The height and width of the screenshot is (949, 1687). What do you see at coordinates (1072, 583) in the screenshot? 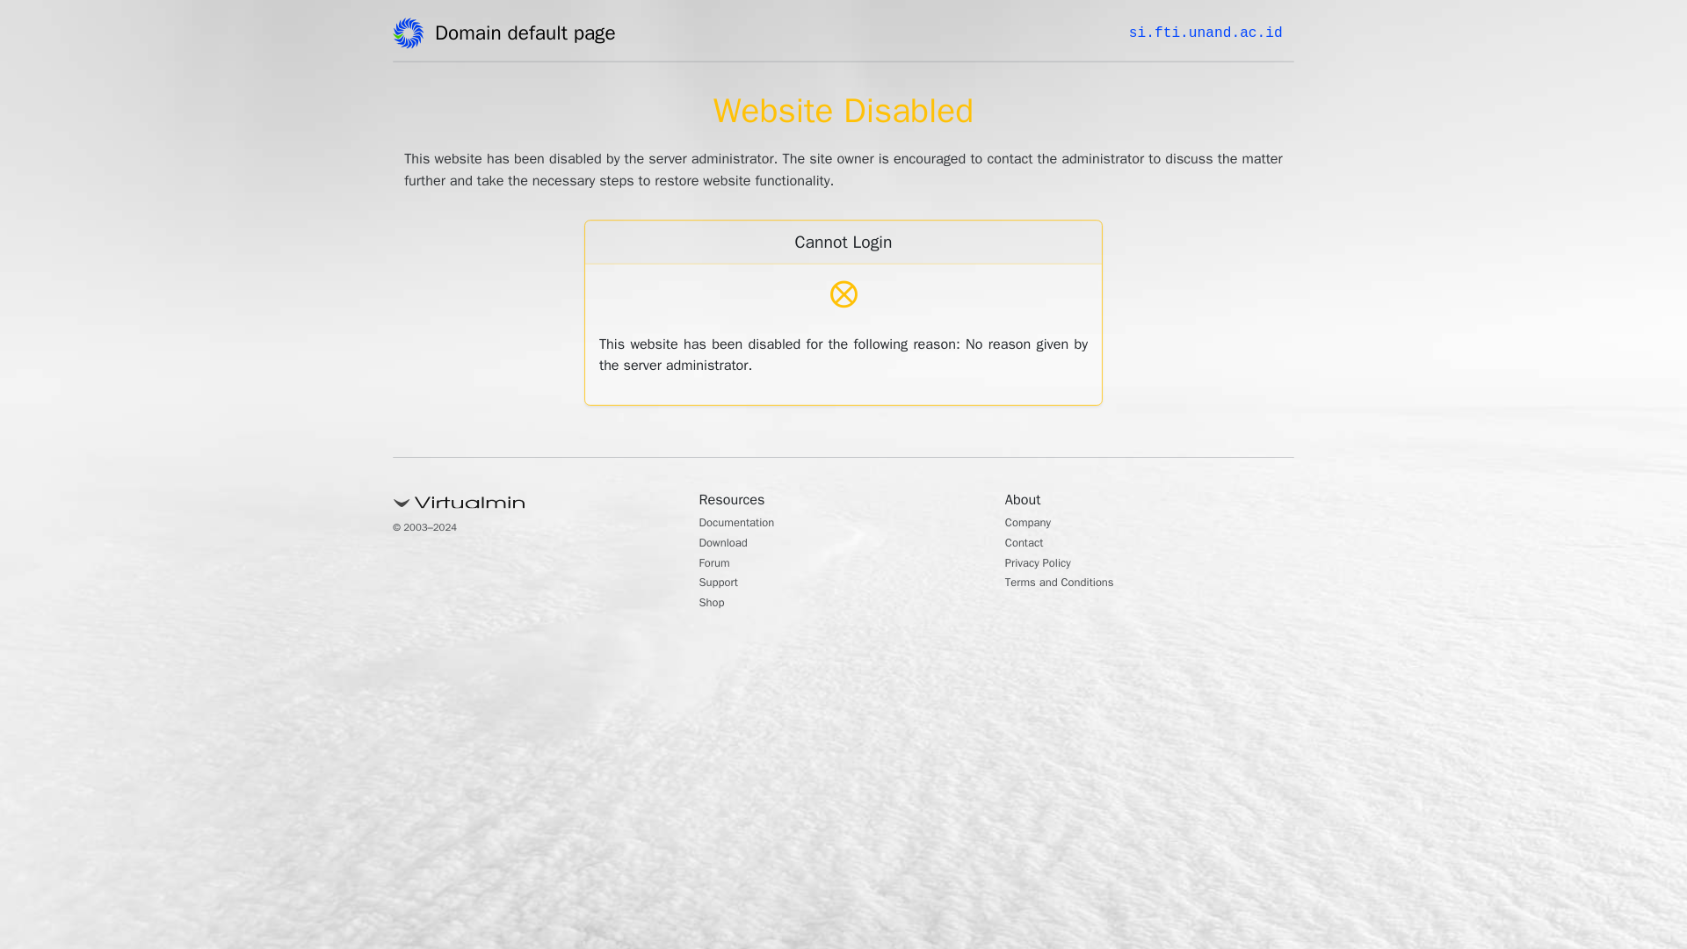
I see `Terms and Conditions` at bounding box center [1072, 583].